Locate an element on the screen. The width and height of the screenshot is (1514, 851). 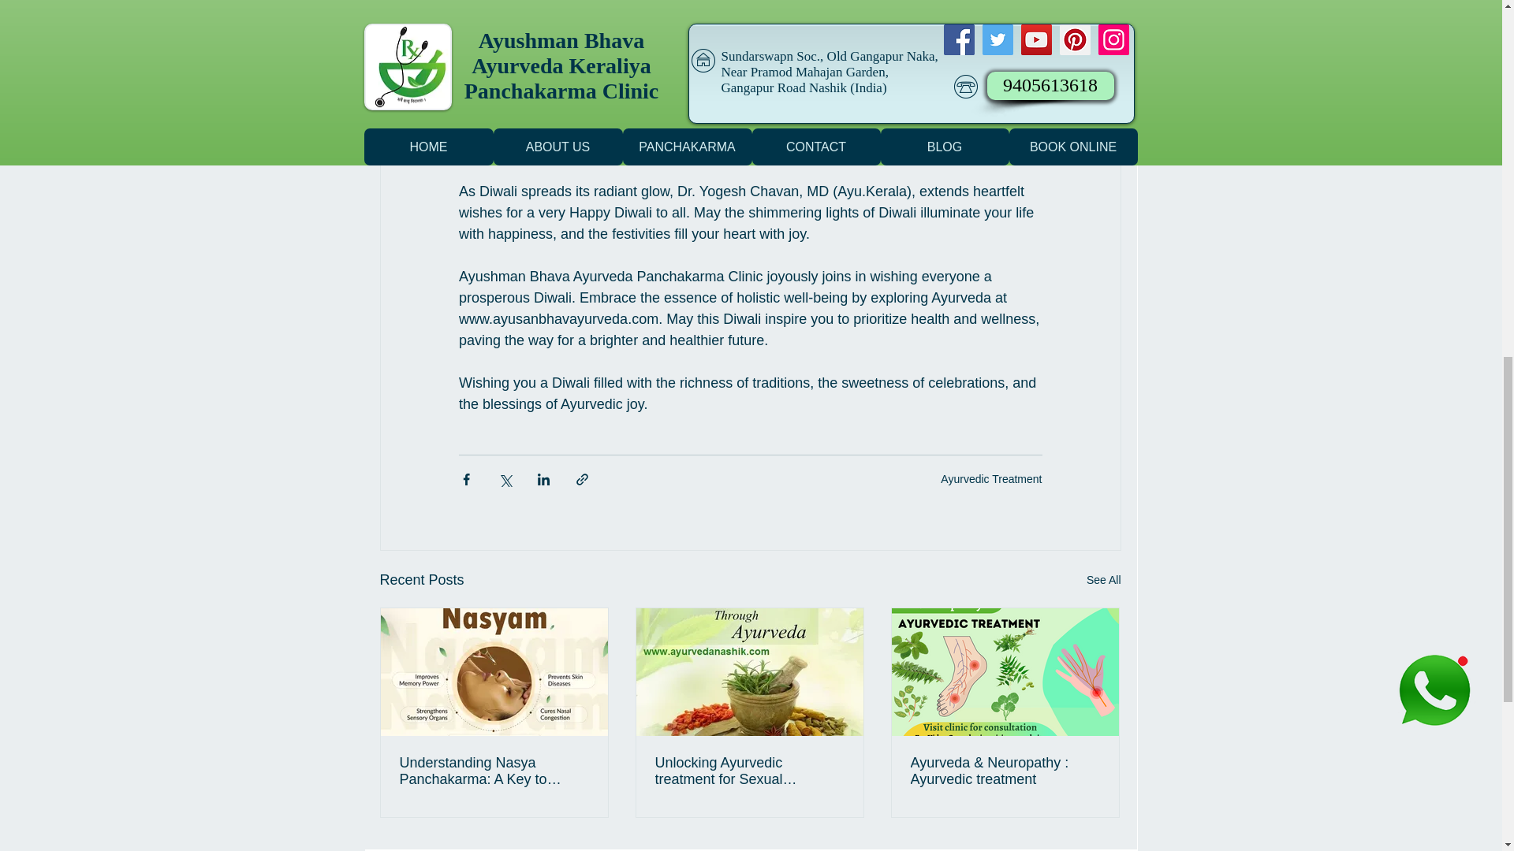
Understanding Nasya Panchakarma: A Key to Holistic Health is located at coordinates (494, 771).